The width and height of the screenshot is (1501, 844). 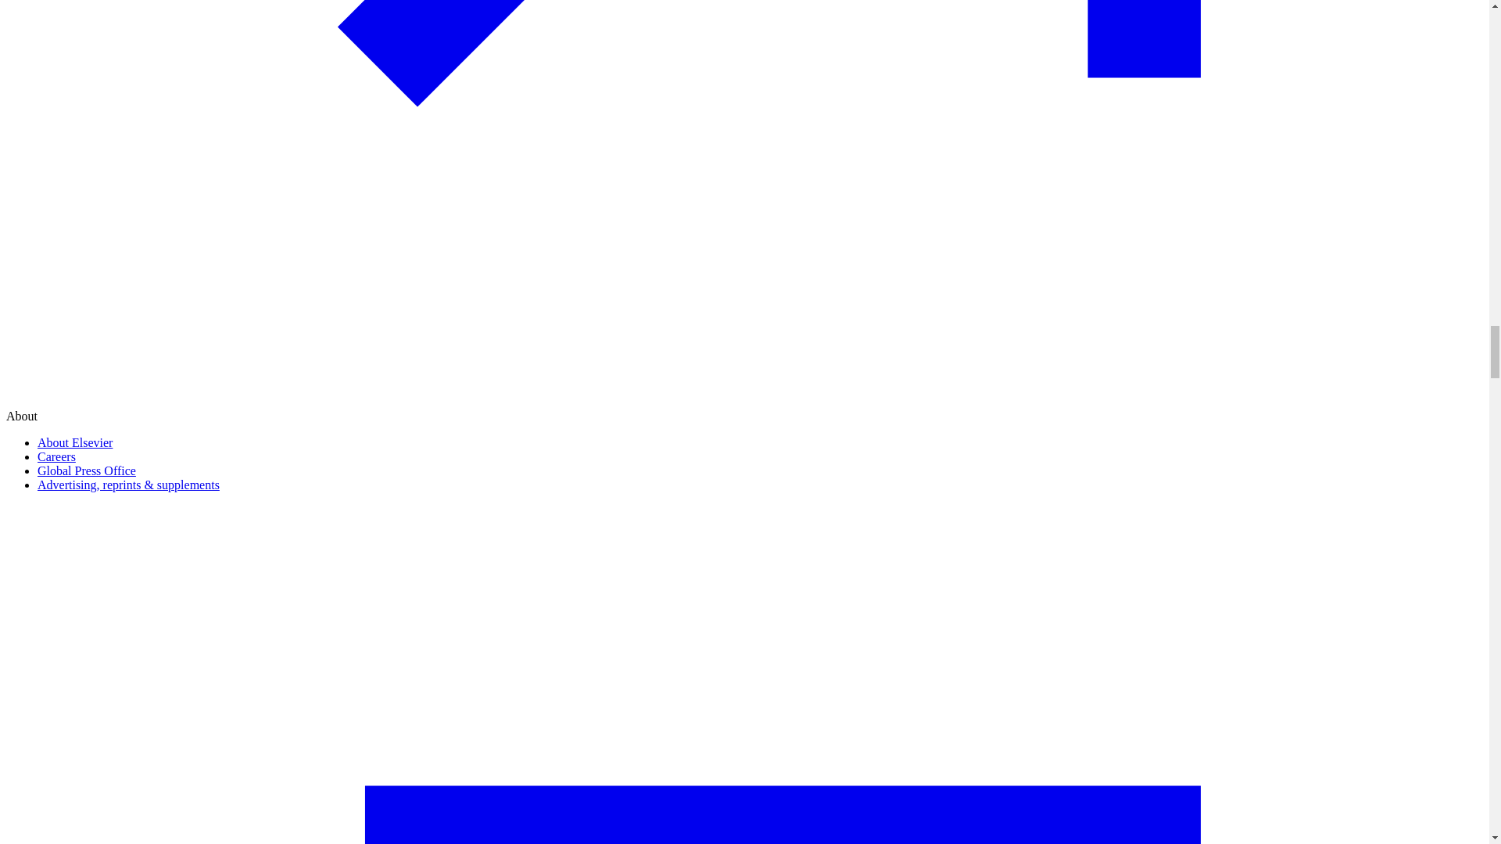 I want to click on About Elsevier, so click(x=75, y=442).